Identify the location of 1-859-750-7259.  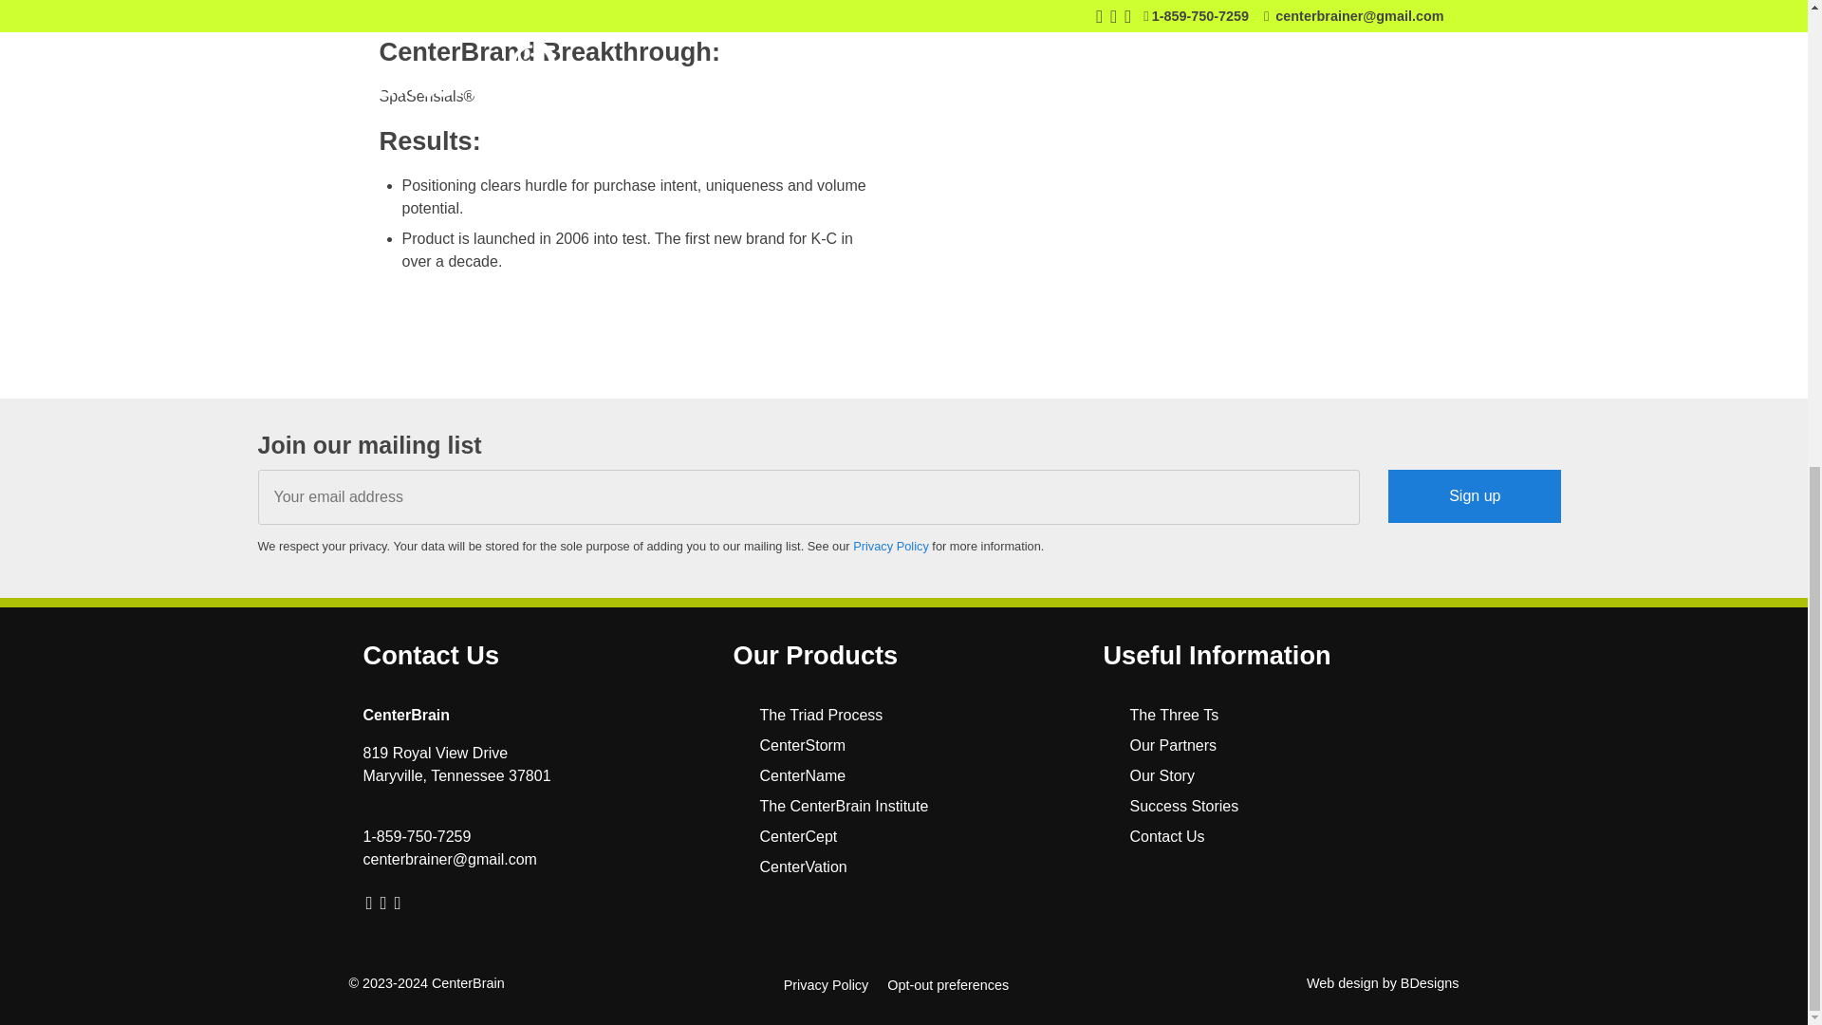
(416, 835).